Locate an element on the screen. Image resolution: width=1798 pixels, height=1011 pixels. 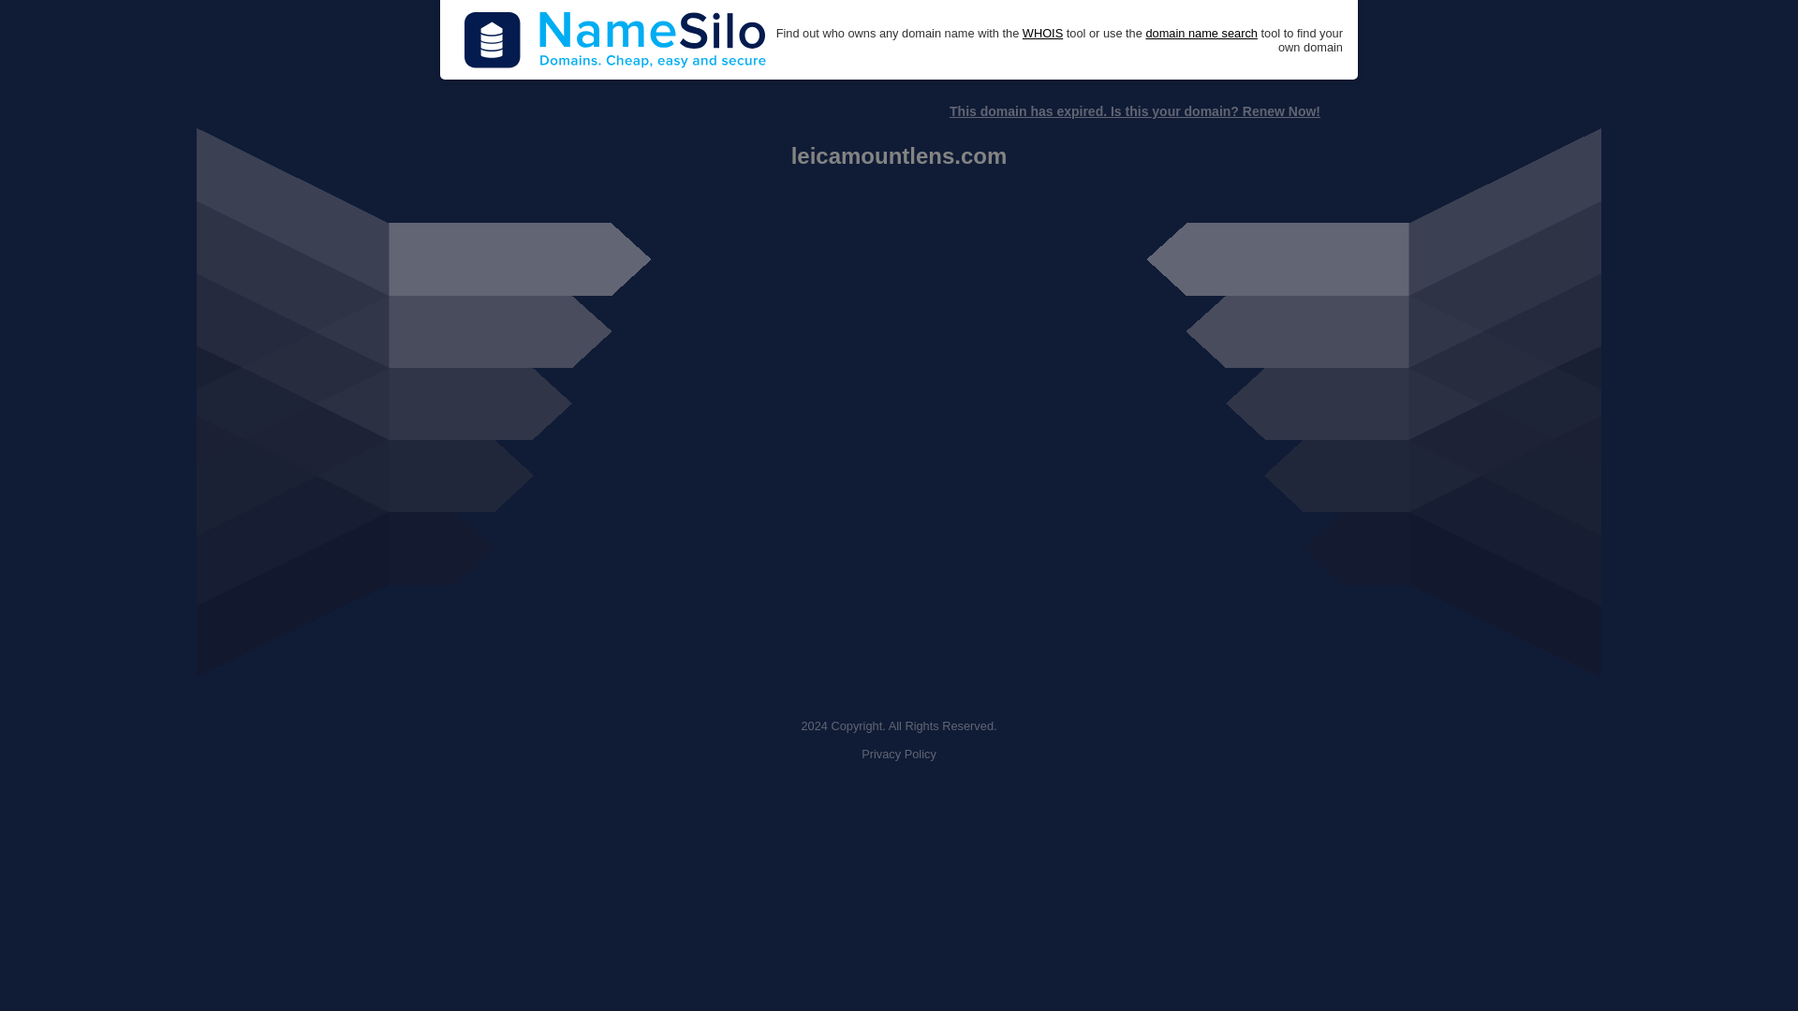
domain name search is located at coordinates (1201, 34).